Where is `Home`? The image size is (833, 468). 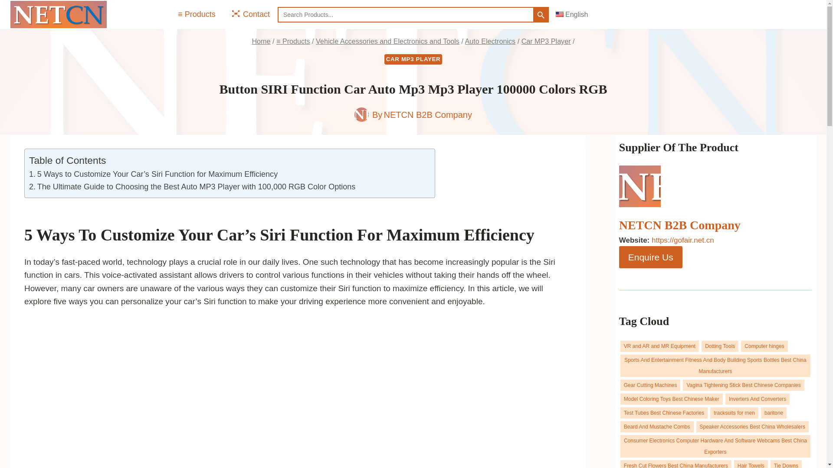 Home is located at coordinates (260, 41).